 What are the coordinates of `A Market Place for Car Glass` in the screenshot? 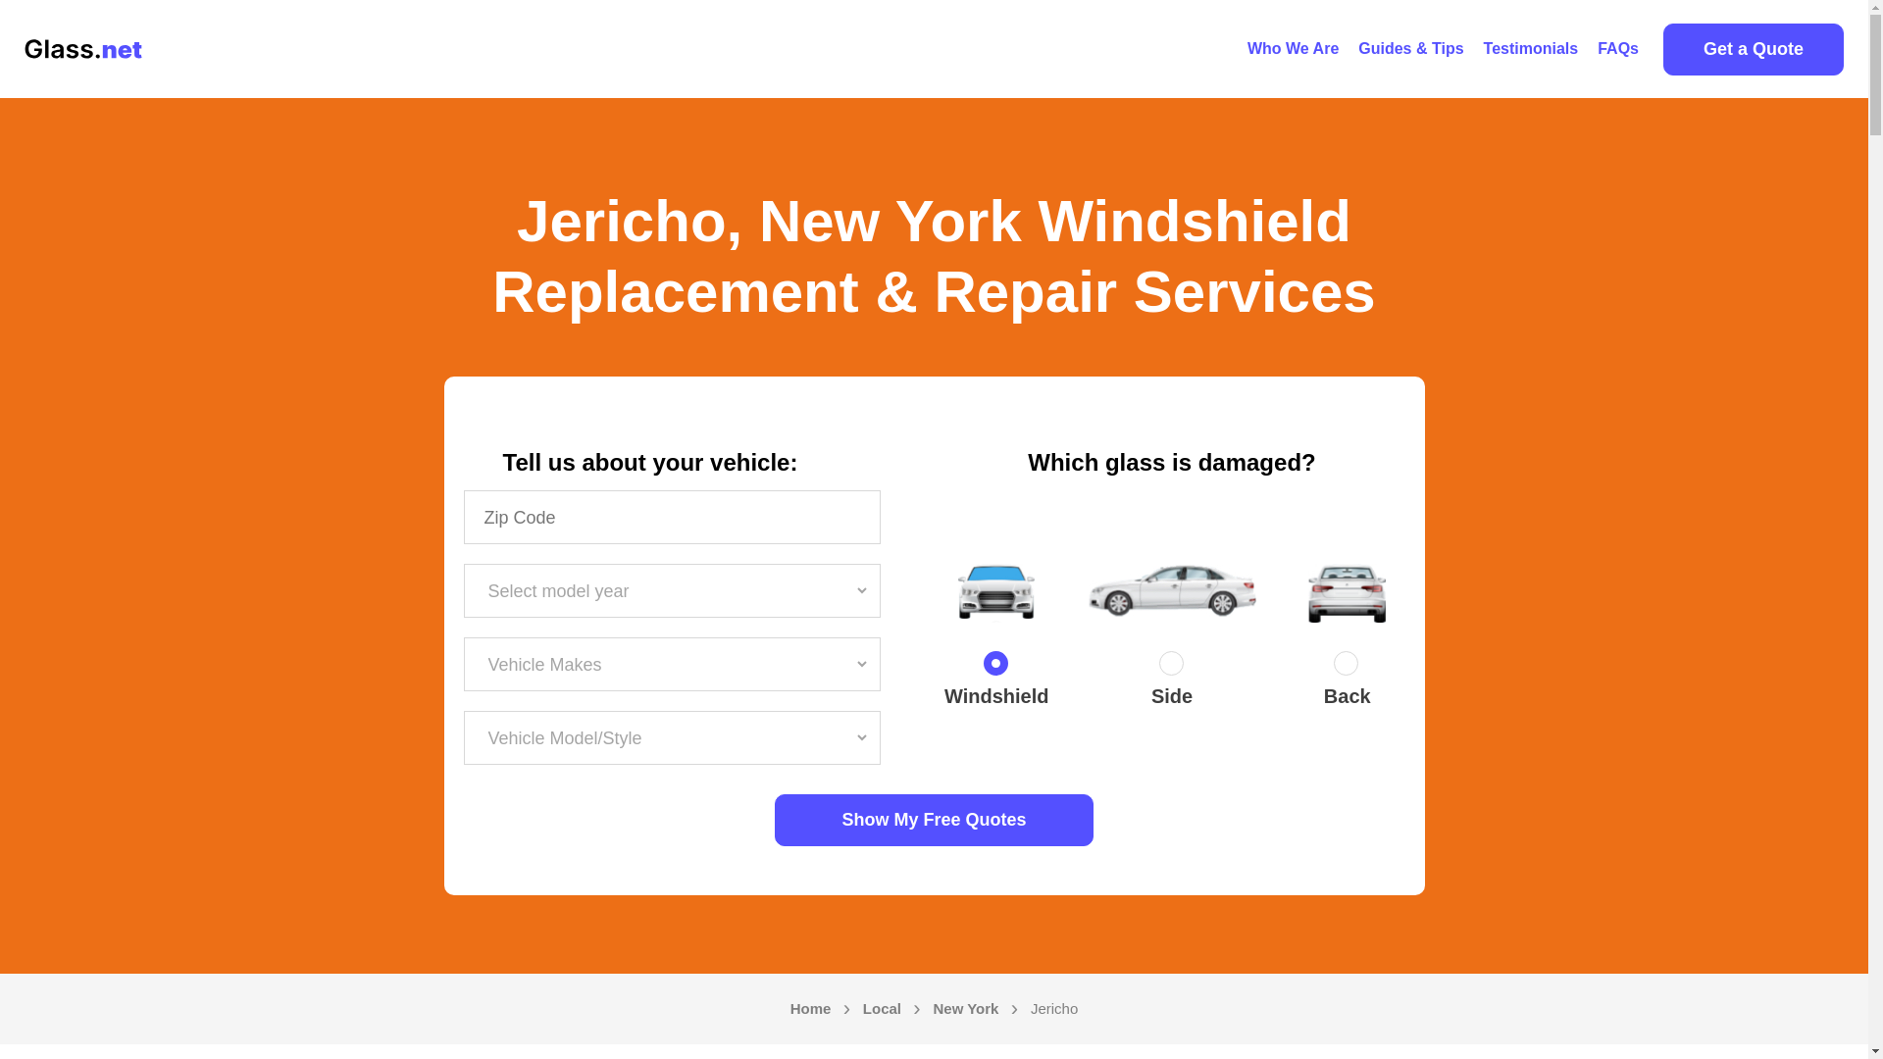 It's located at (1293, 49).